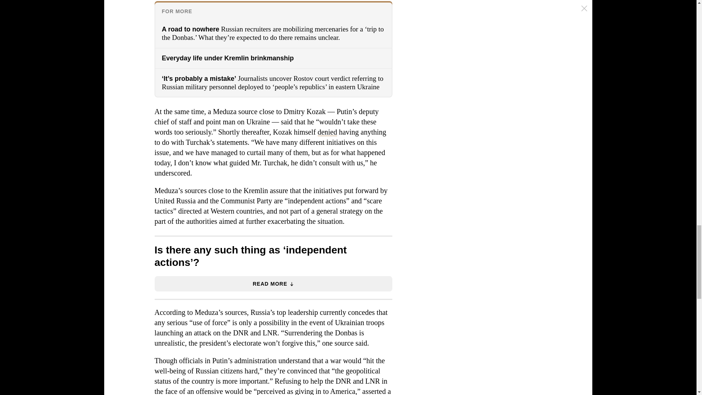  What do you see at coordinates (273, 284) in the screenshot?
I see `READ MORE` at bounding box center [273, 284].